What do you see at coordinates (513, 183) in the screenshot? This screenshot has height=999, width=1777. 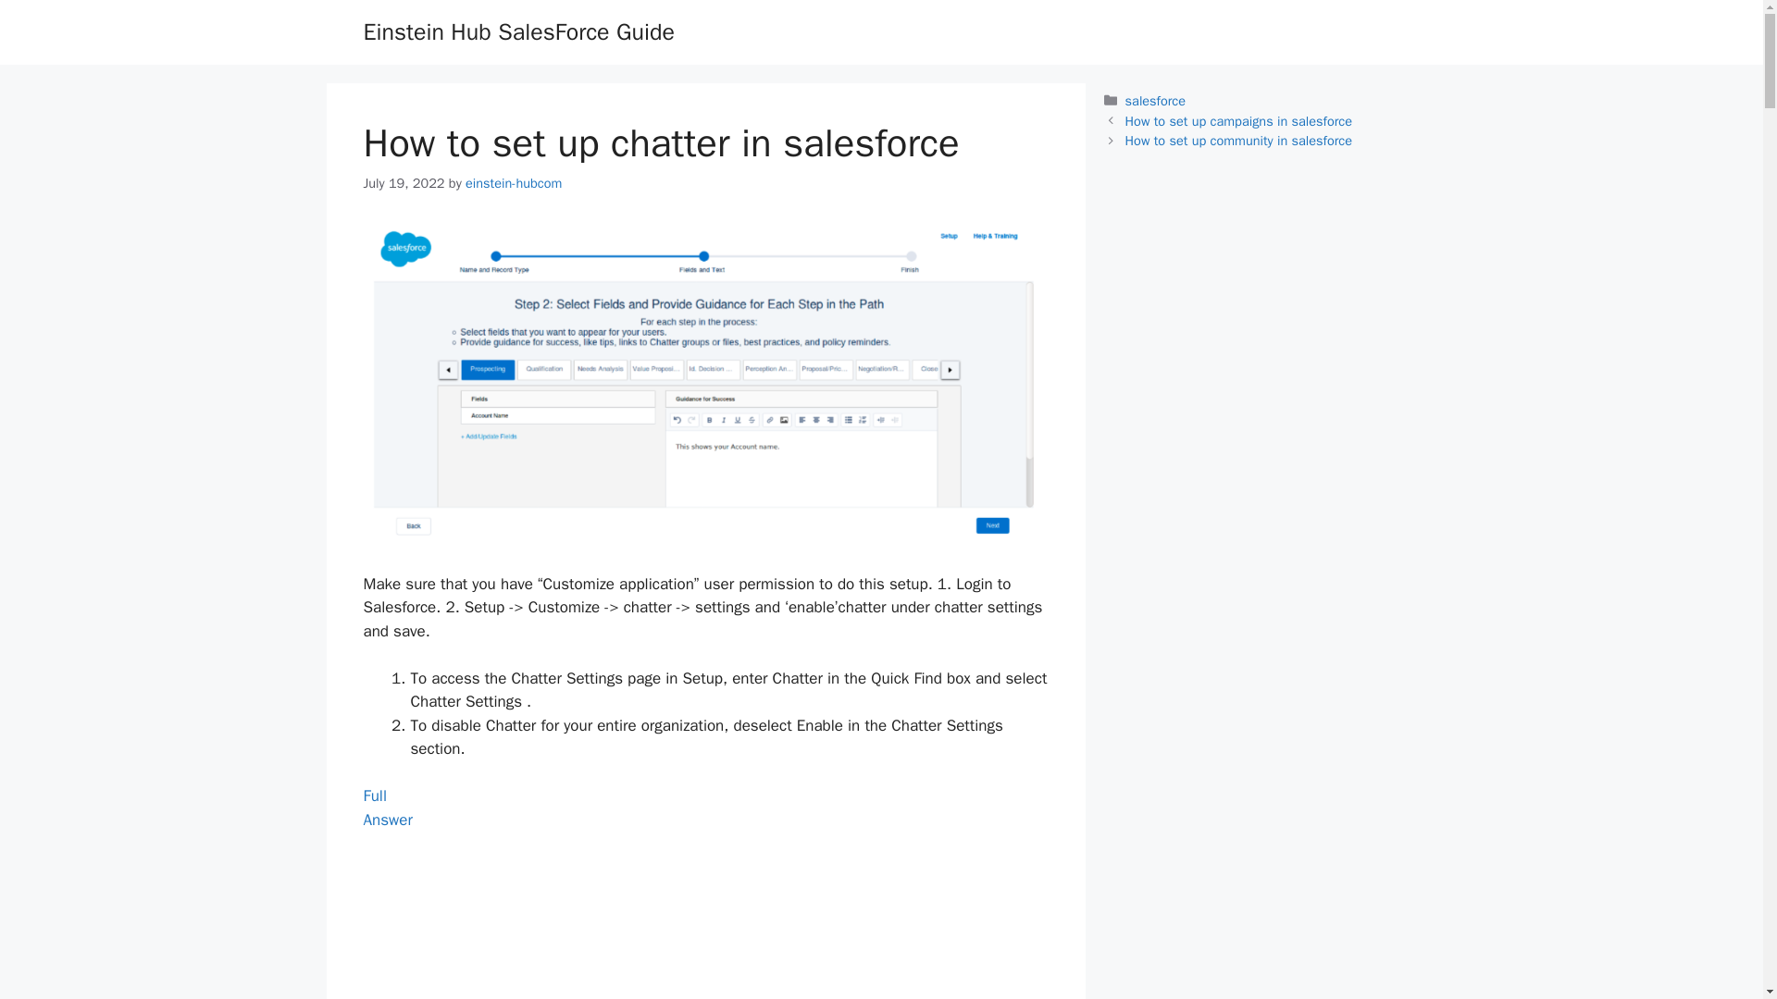 I see `einstein-hubcom` at bounding box center [513, 183].